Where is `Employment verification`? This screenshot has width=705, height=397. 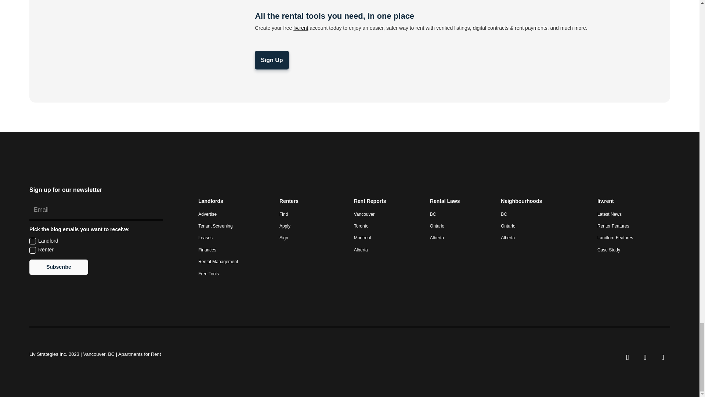
Employment verification is located at coordinates (142, 44).